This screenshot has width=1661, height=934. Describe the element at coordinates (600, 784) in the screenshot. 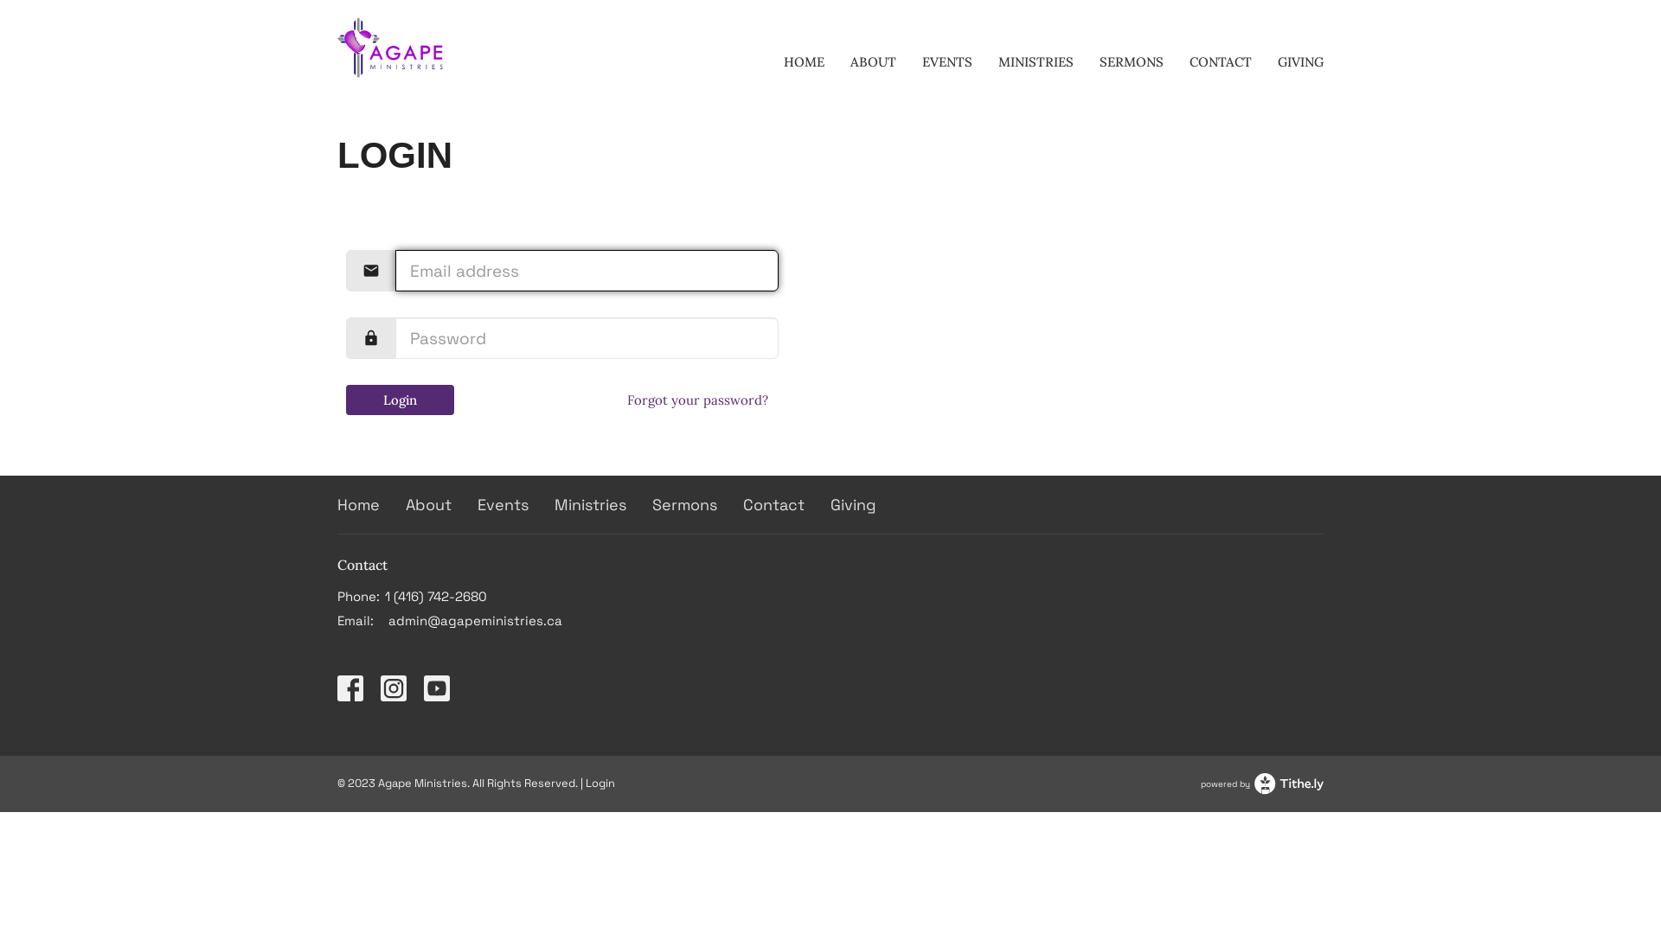

I see `Login` at that location.